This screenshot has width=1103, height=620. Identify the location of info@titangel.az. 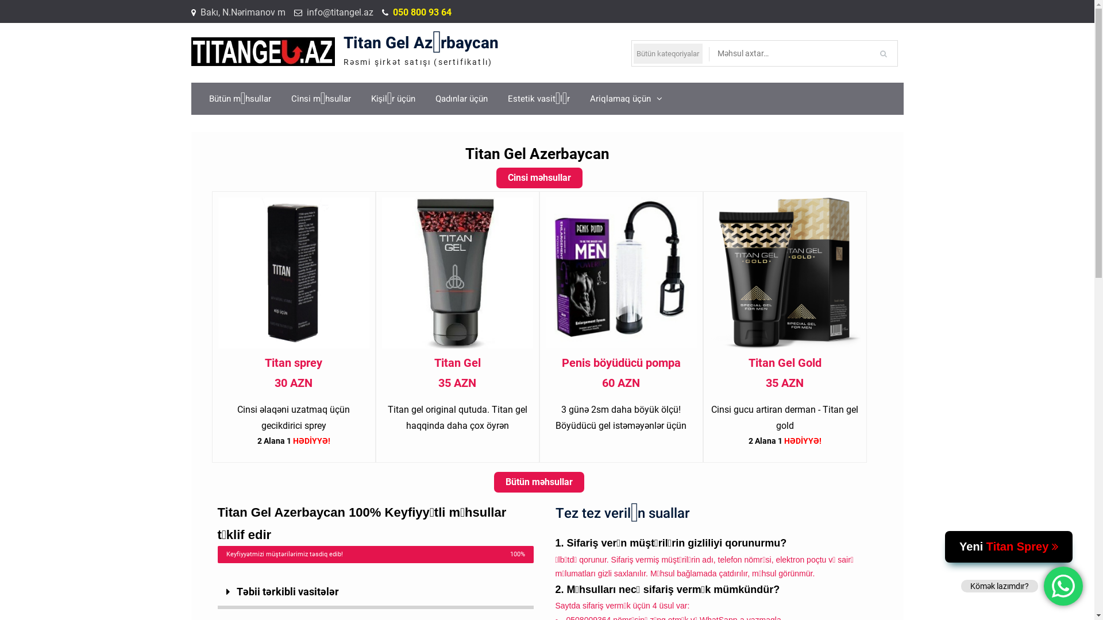
(340, 13).